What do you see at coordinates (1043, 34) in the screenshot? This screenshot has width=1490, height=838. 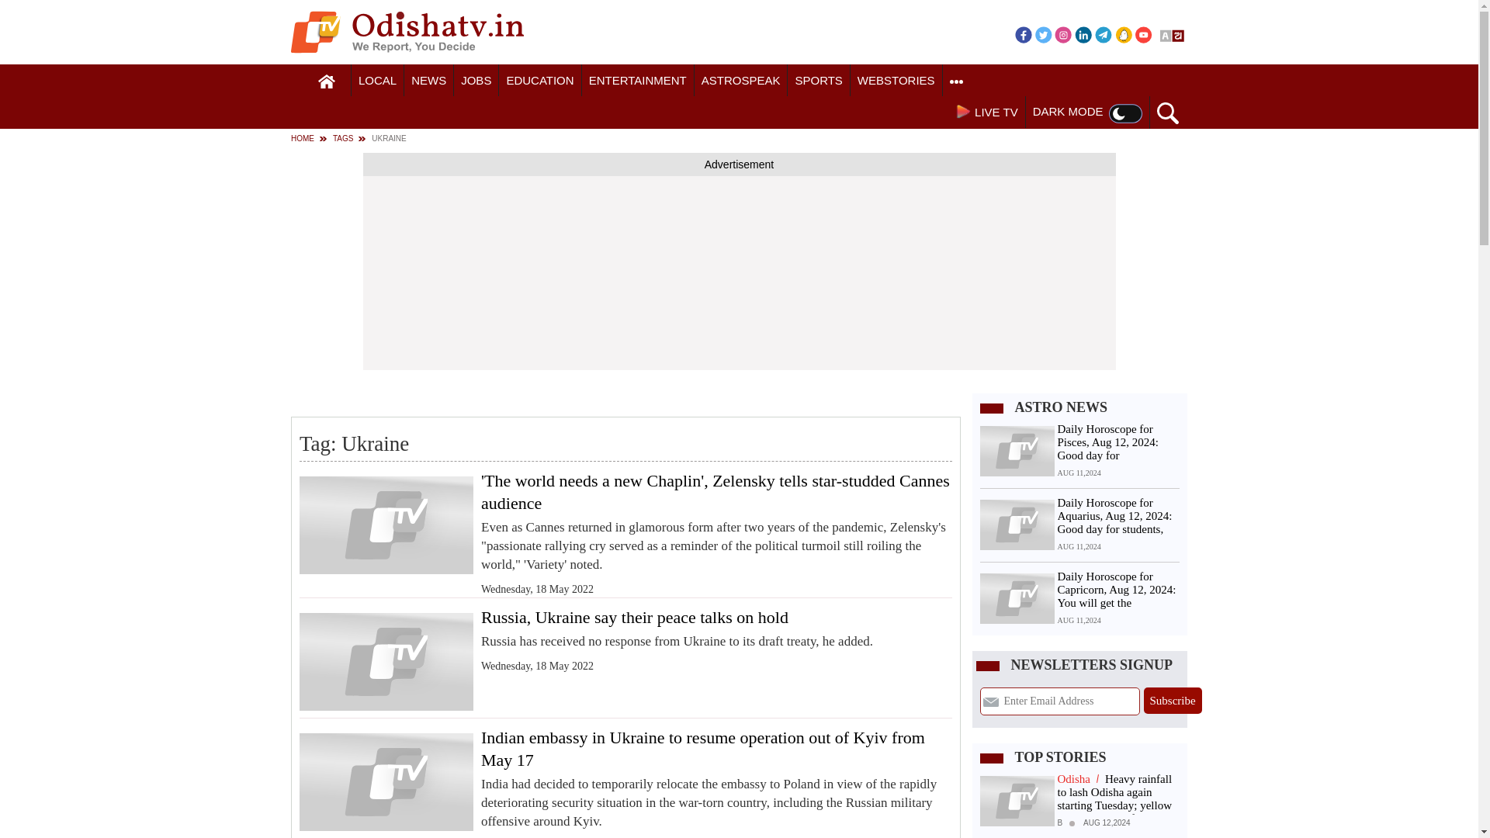 I see `Twitter` at bounding box center [1043, 34].